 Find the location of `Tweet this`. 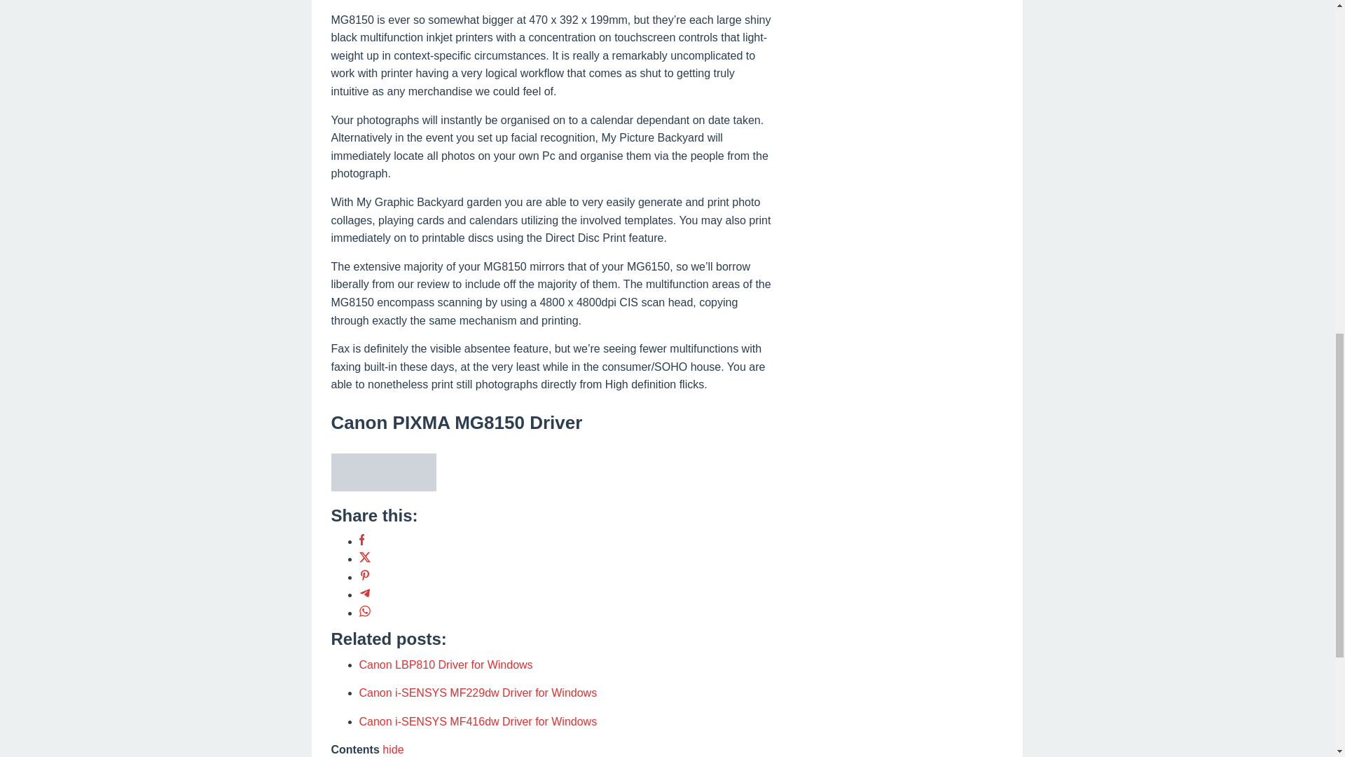

Tweet this is located at coordinates (364, 559).